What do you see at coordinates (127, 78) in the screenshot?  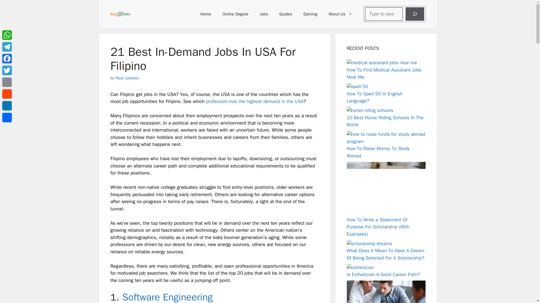 I see `Real Updatez` at bounding box center [127, 78].